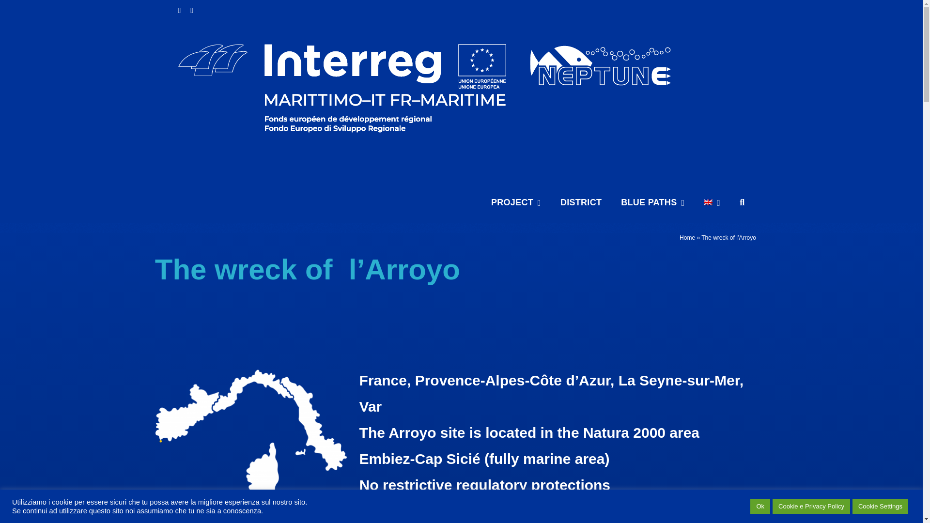  I want to click on geolocalizzazione-arroyo, so click(251, 446).